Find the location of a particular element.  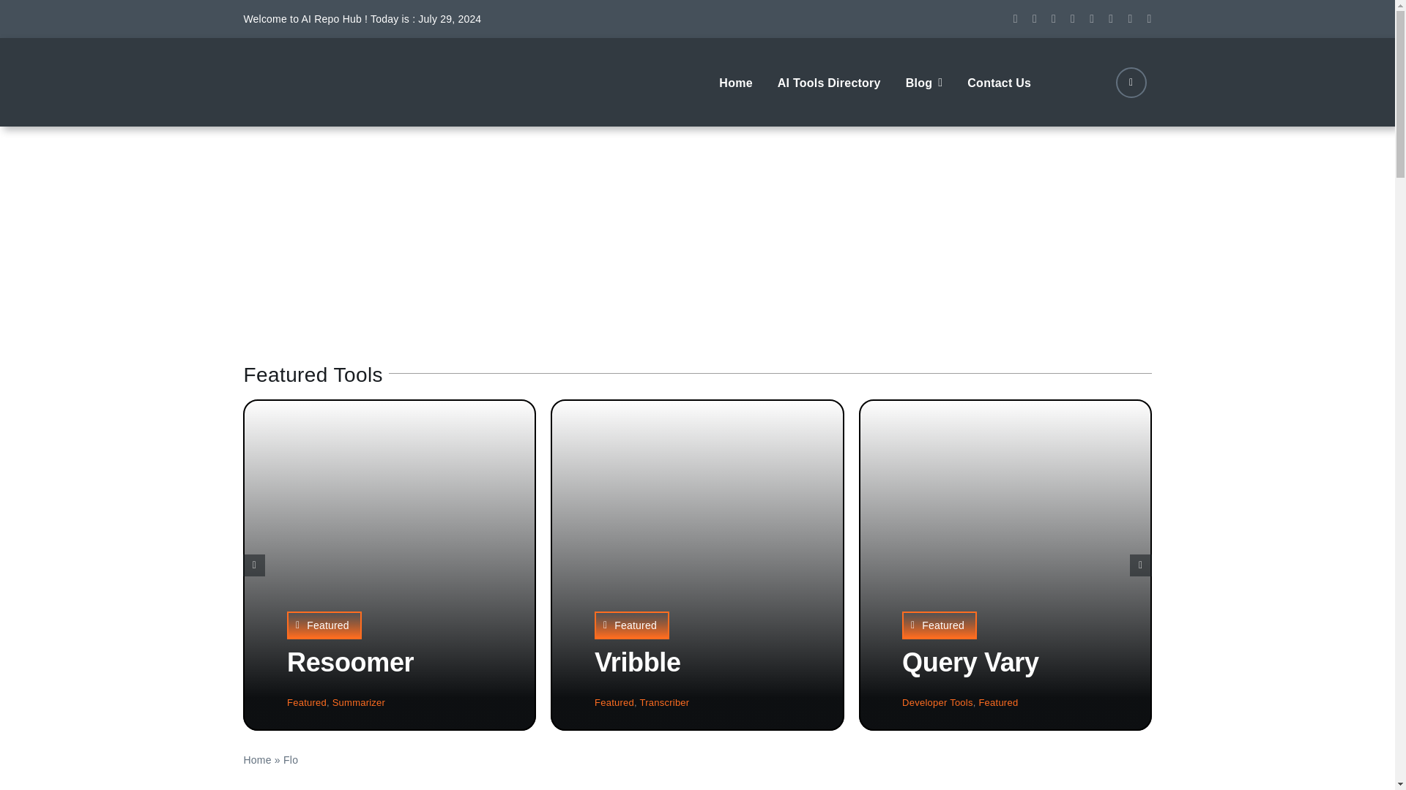

Resoomer is located at coordinates (350, 661).